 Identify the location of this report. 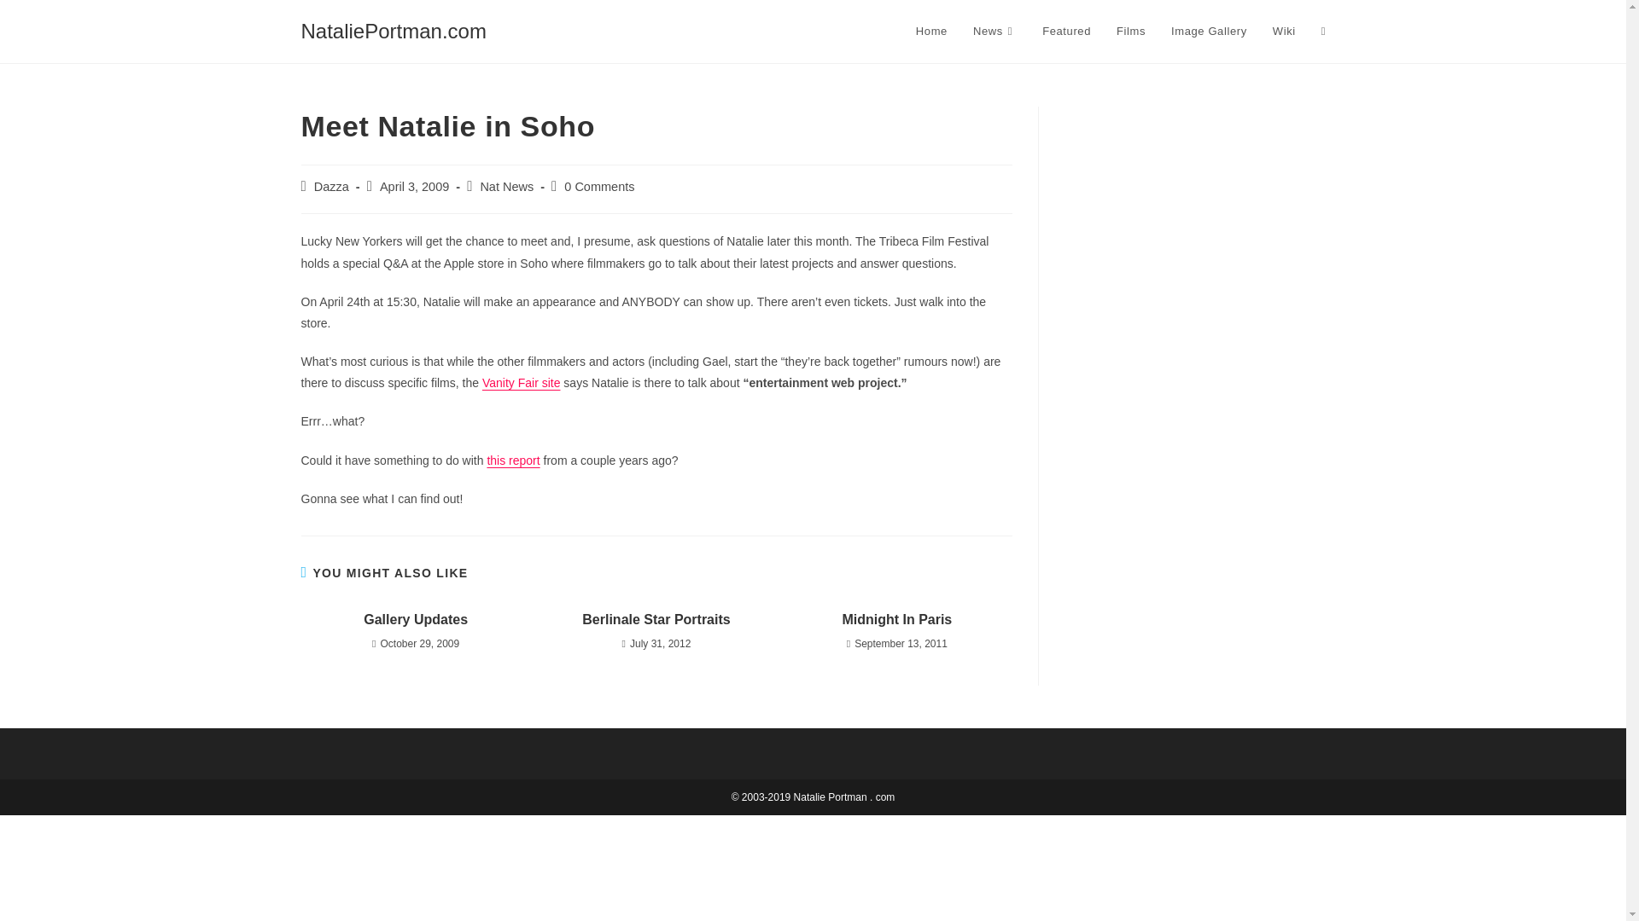
(512, 460).